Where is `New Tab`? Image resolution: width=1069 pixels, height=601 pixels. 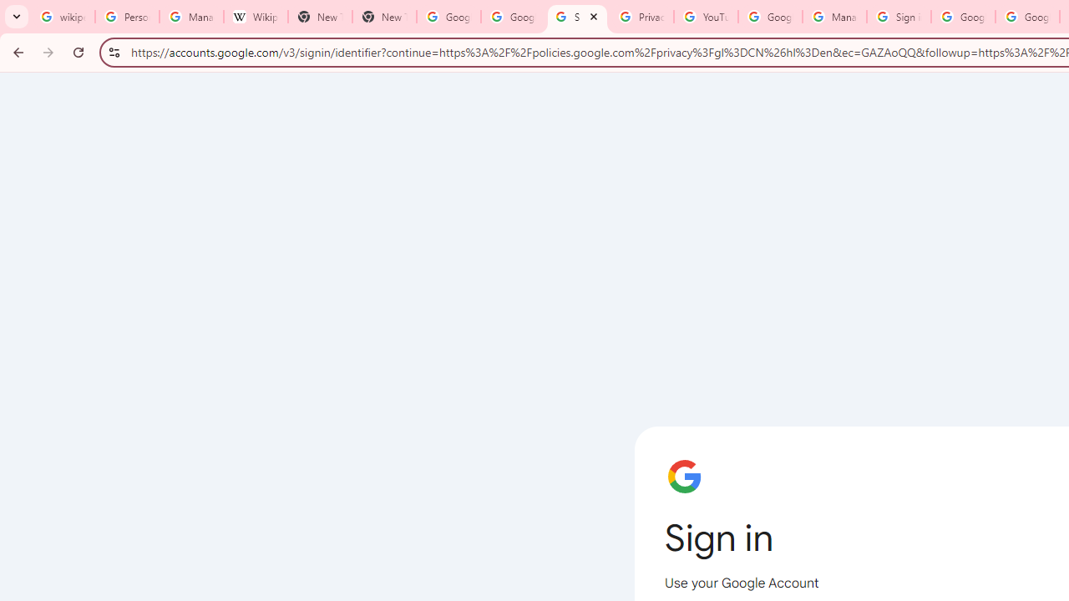
New Tab is located at coordinates (320, 17).